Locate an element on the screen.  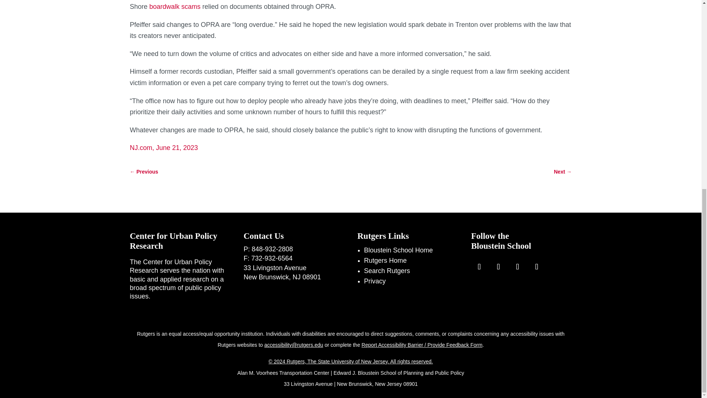
Follow on Instagram is located at coordinates (499, 267).